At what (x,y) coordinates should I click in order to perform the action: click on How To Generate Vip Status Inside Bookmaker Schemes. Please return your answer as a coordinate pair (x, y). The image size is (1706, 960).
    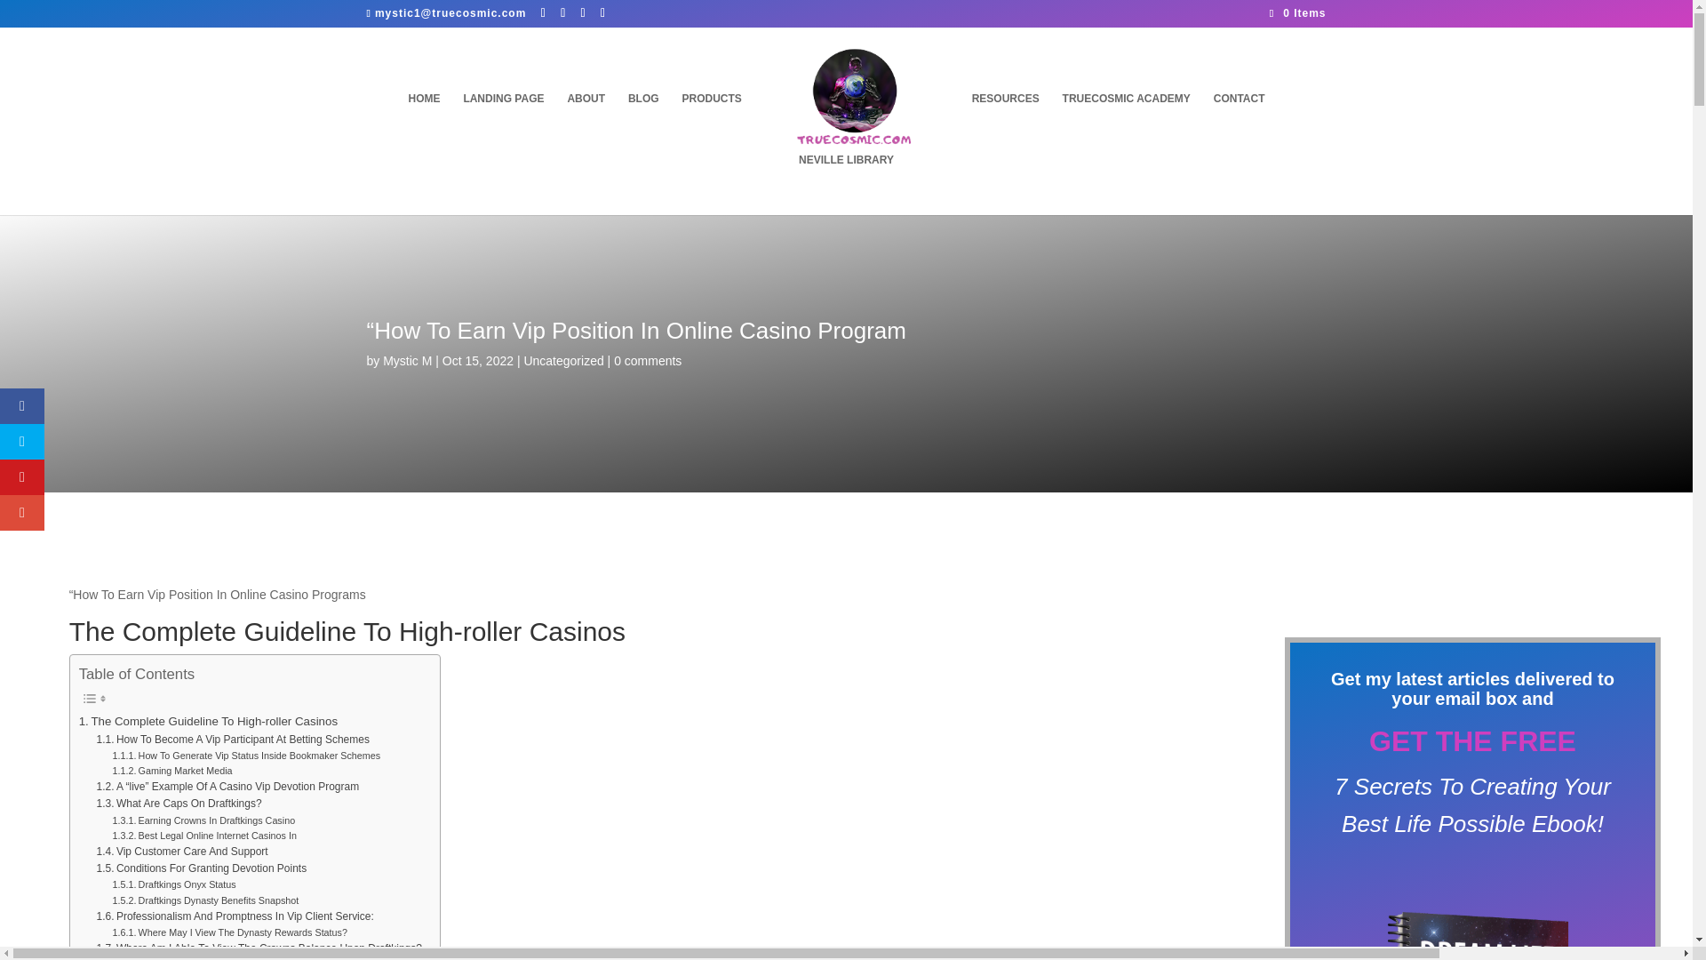
    Looking at the image, I should click on (246, 756).